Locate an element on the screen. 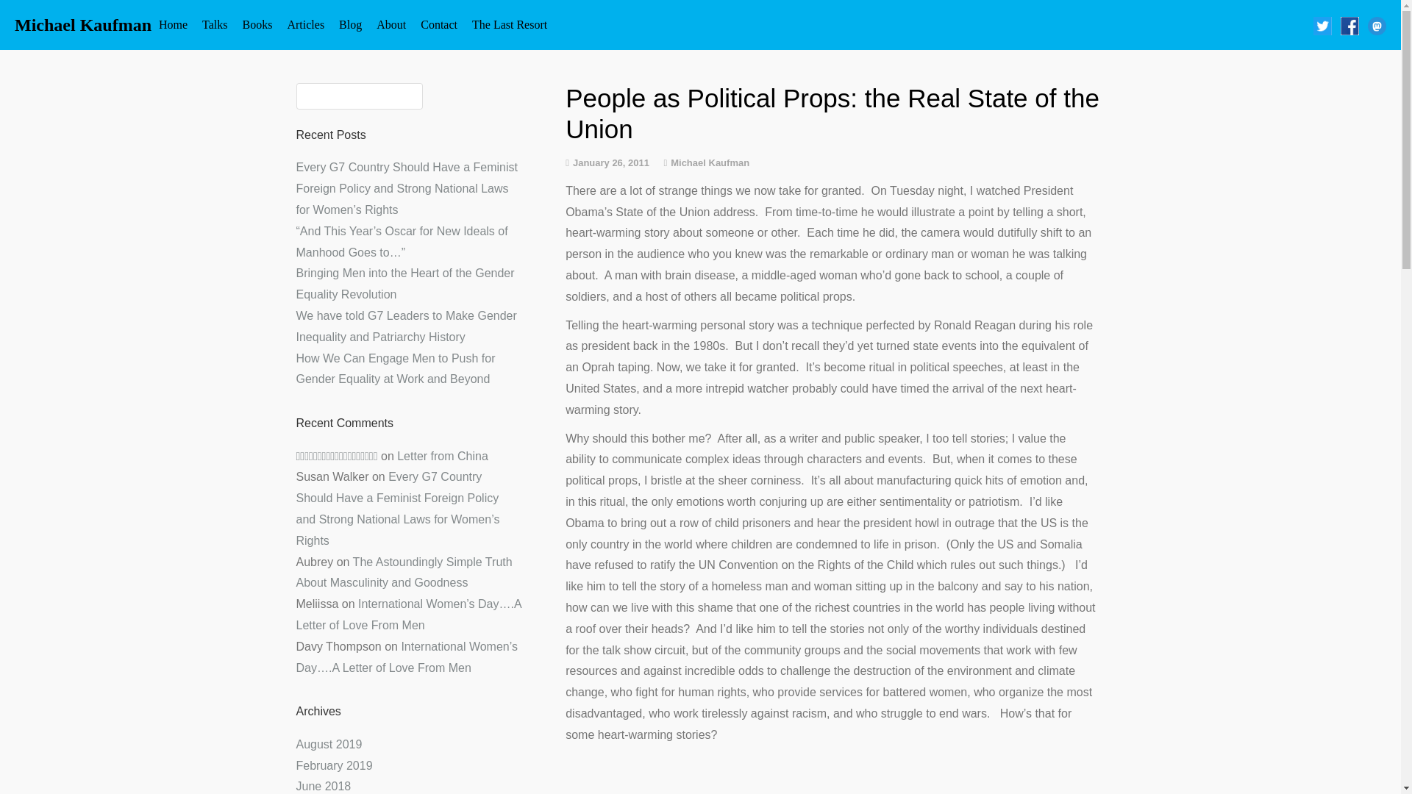  Contact is located at coordinates (438, 25).